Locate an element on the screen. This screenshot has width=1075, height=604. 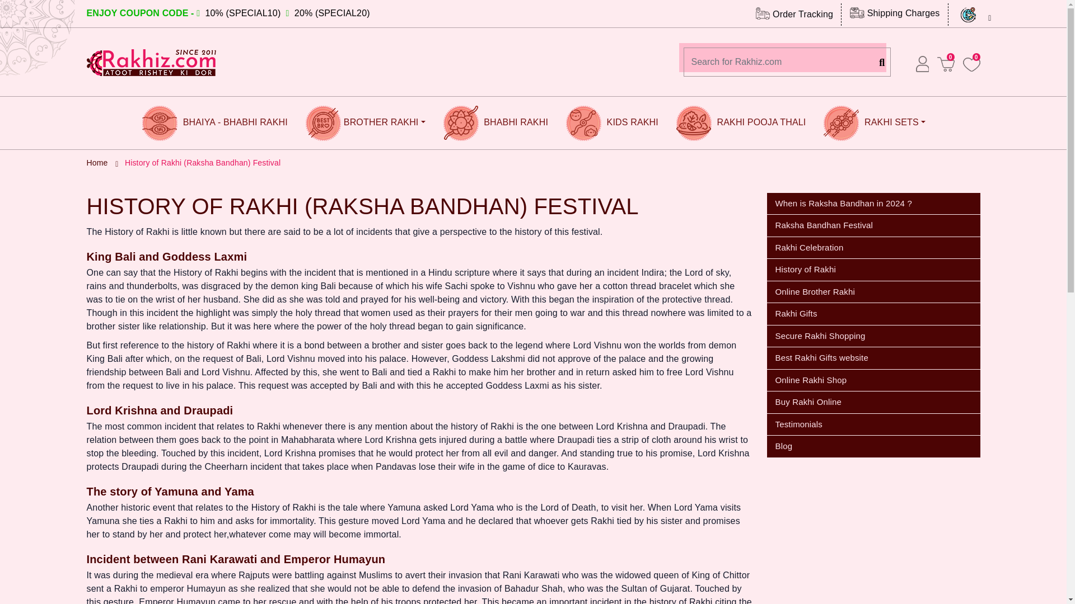
My Cart - Rakhiz.com is located at coordinates (972, 64).